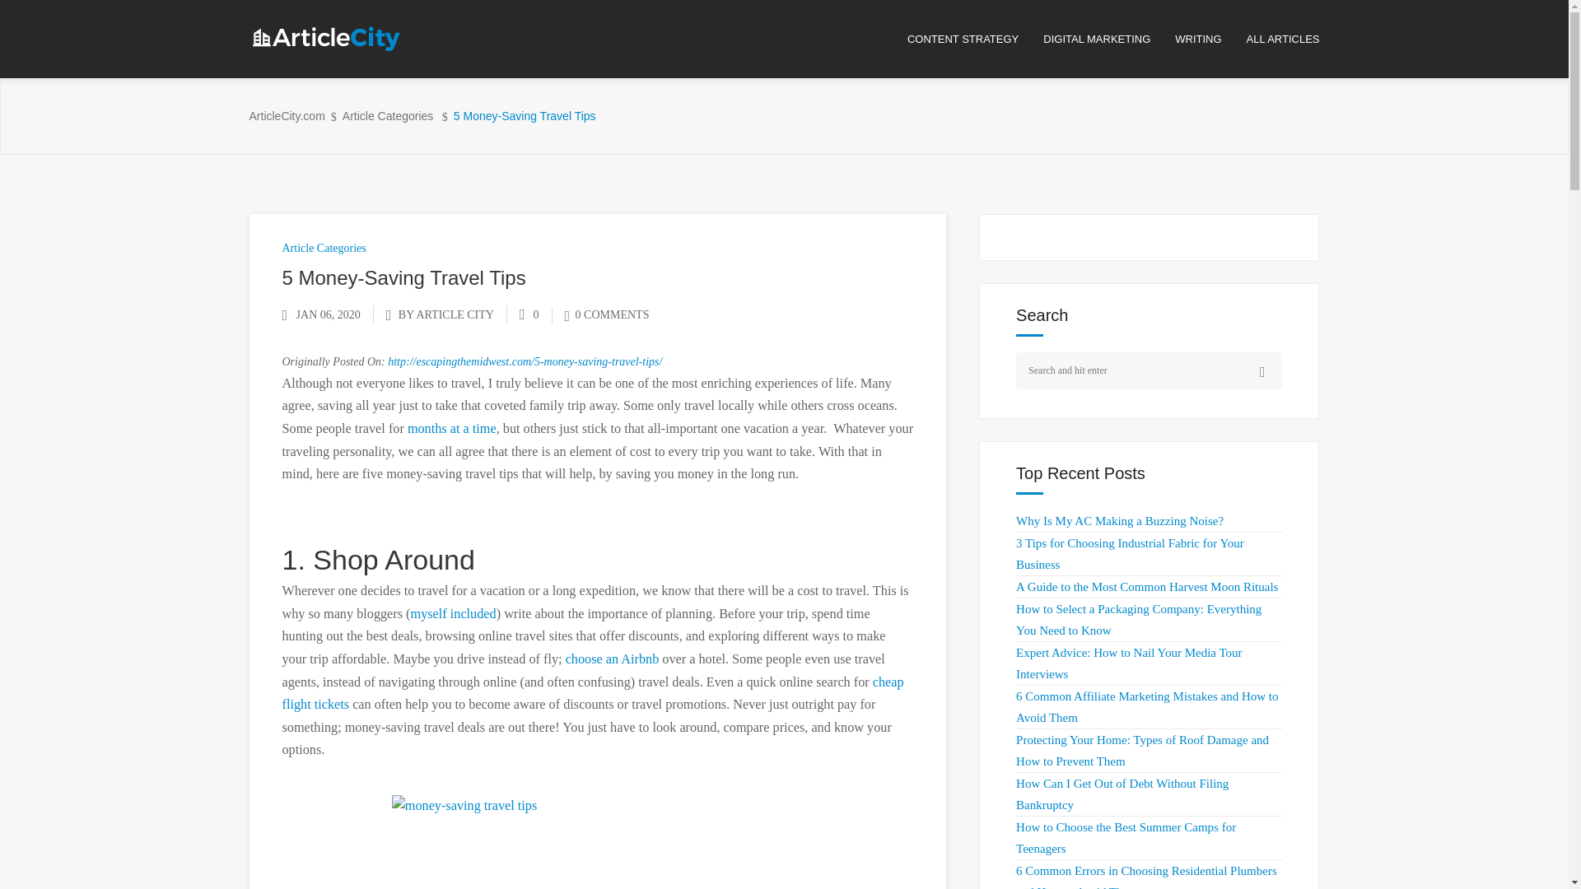  Describe the element at coordinates (975, 40) in the screenshot. I see `CONTENT STRATEGY` at that location.